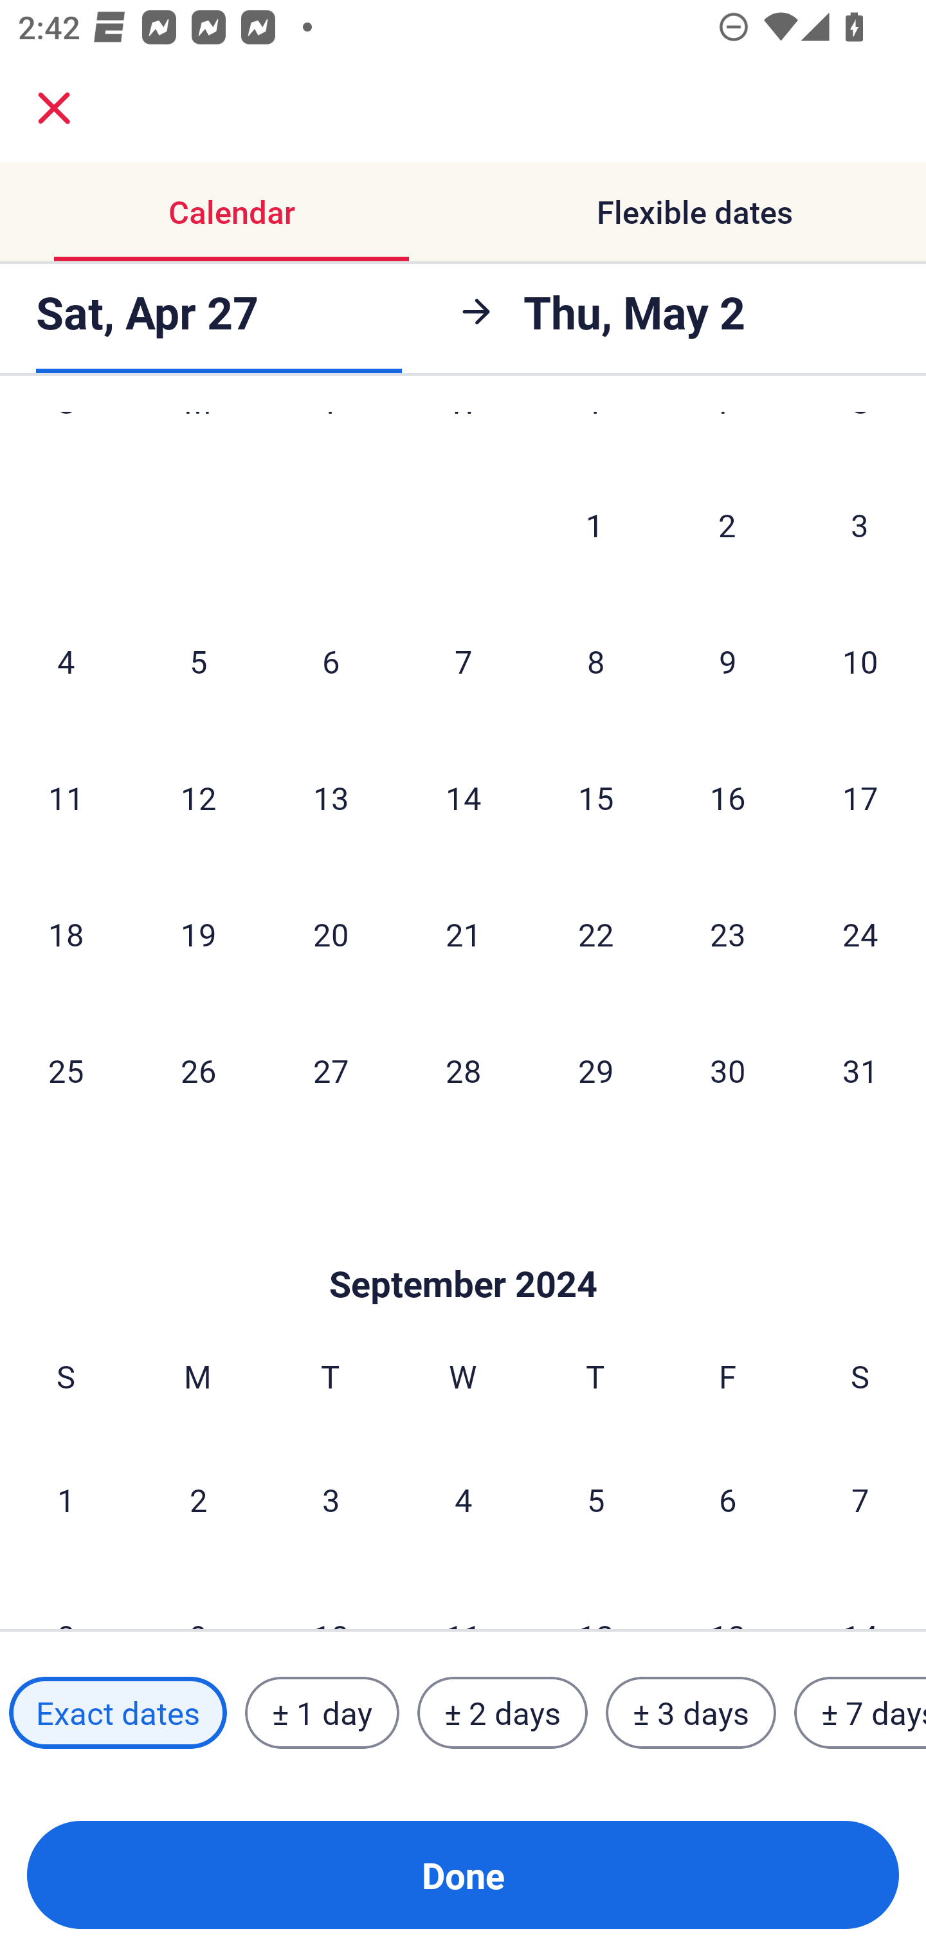  I want to click on 17 Saturday, August 17, 2024, so click(860, 797).